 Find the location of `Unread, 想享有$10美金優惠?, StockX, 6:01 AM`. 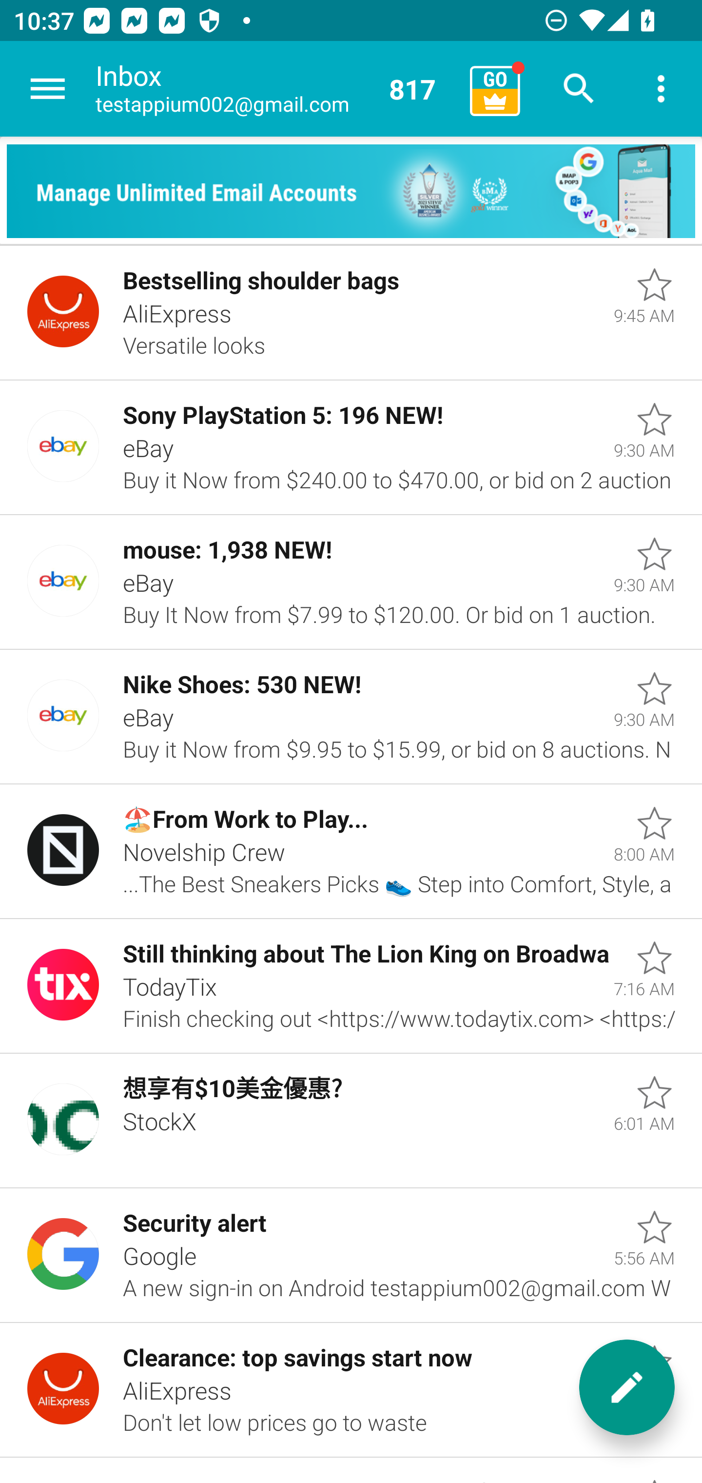

Unread, 想享有$10美金優惠?, StockX, 6:01 AM is located at coordinates (351, 1121).